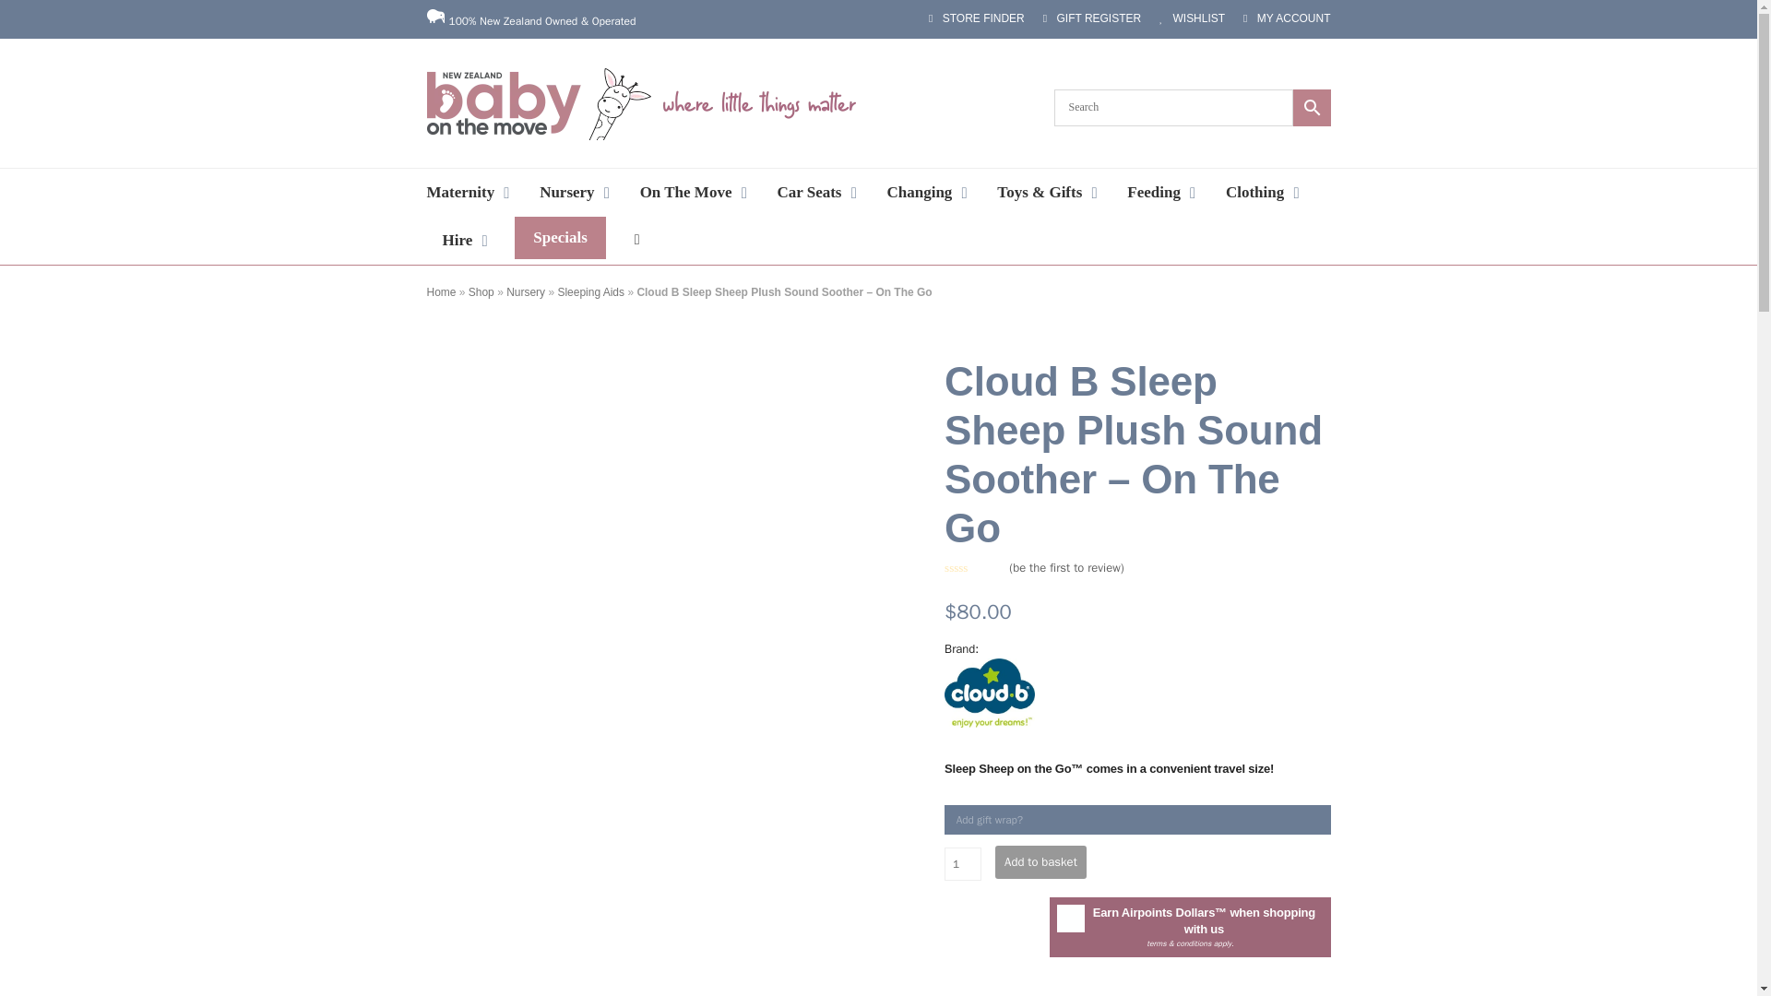  What do you see at coordinates (962, 863) in the screenshot?
I see `1` at bounding box center [962, 863].